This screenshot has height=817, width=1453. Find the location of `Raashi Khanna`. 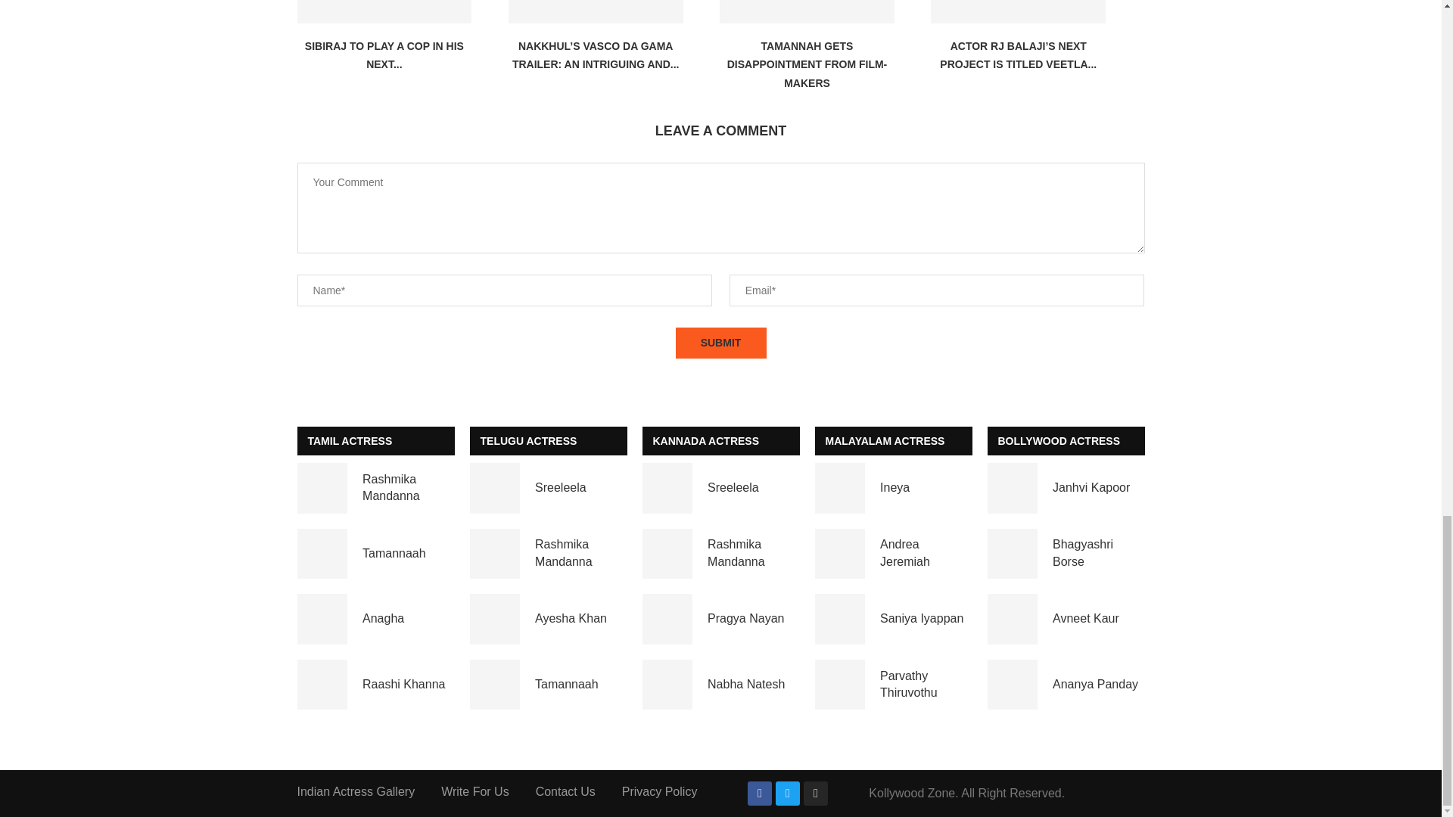

Raashi Khanna is located at coordinates (321, 684).